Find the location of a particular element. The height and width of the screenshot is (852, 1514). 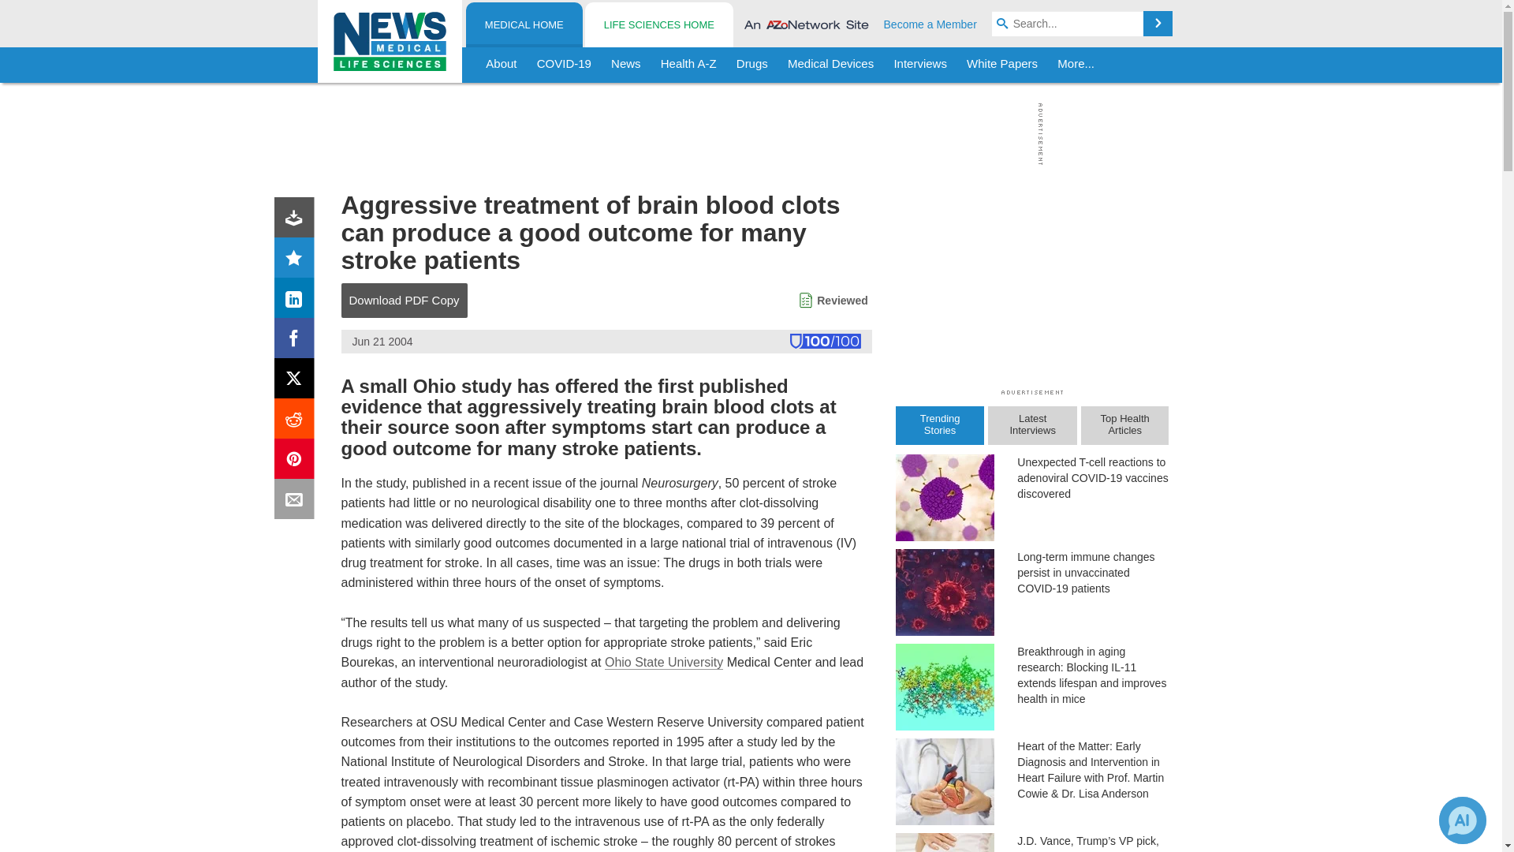

Email is located at coordinates (297, 502).